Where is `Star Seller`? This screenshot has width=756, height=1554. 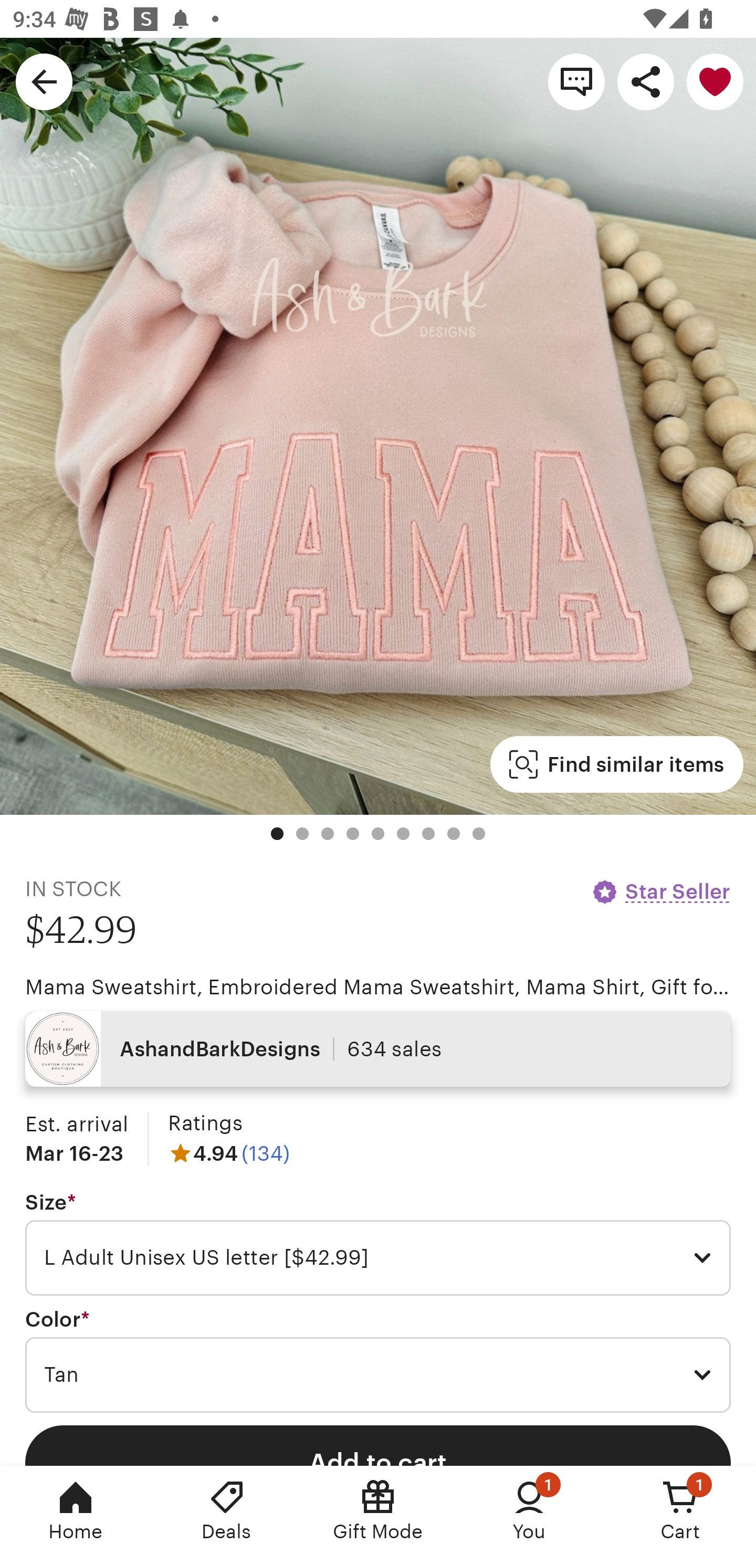
Star Seller is located at coordinates (660, 891).